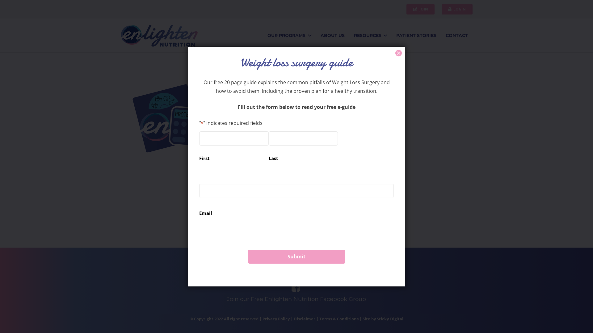 The width and height of the screenshot is (593, 333). I want to click on ABOUT US, so click(333, 35).